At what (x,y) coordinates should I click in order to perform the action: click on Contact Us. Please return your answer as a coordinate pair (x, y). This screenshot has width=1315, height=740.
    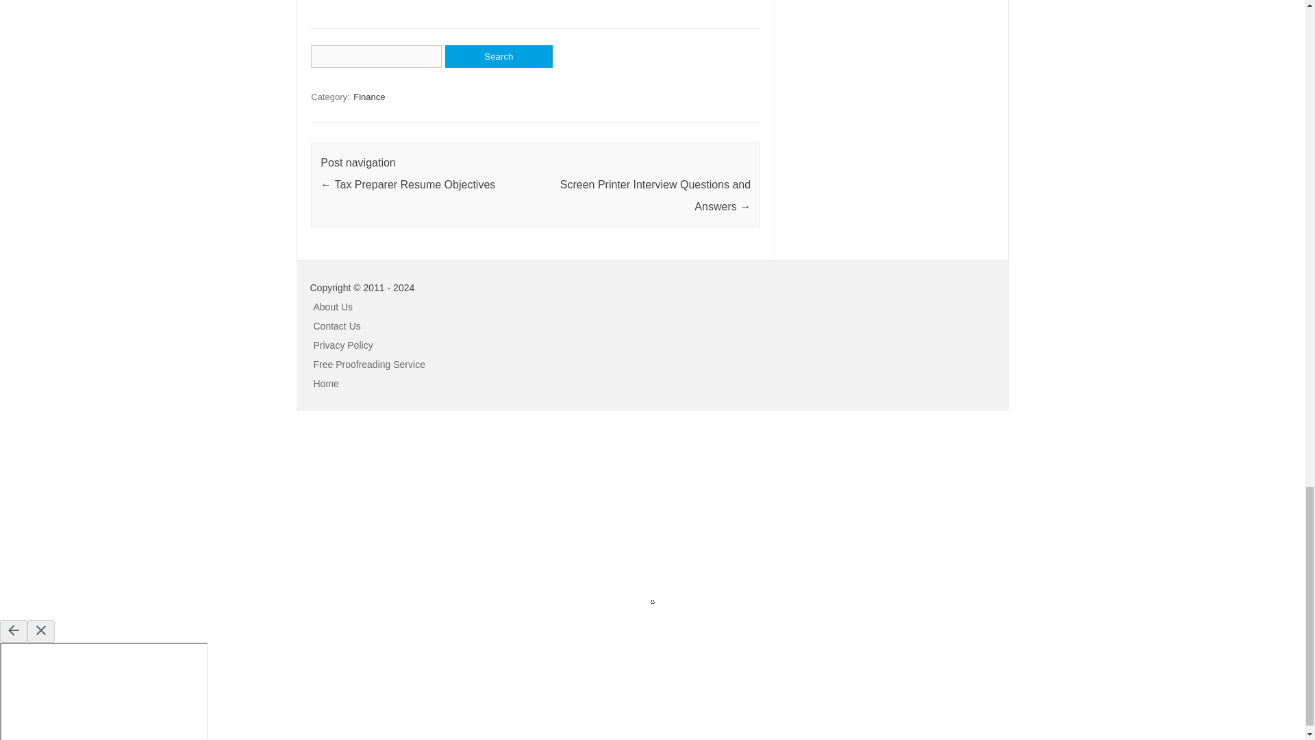
    Looking at the image, I should click on (337, 325).